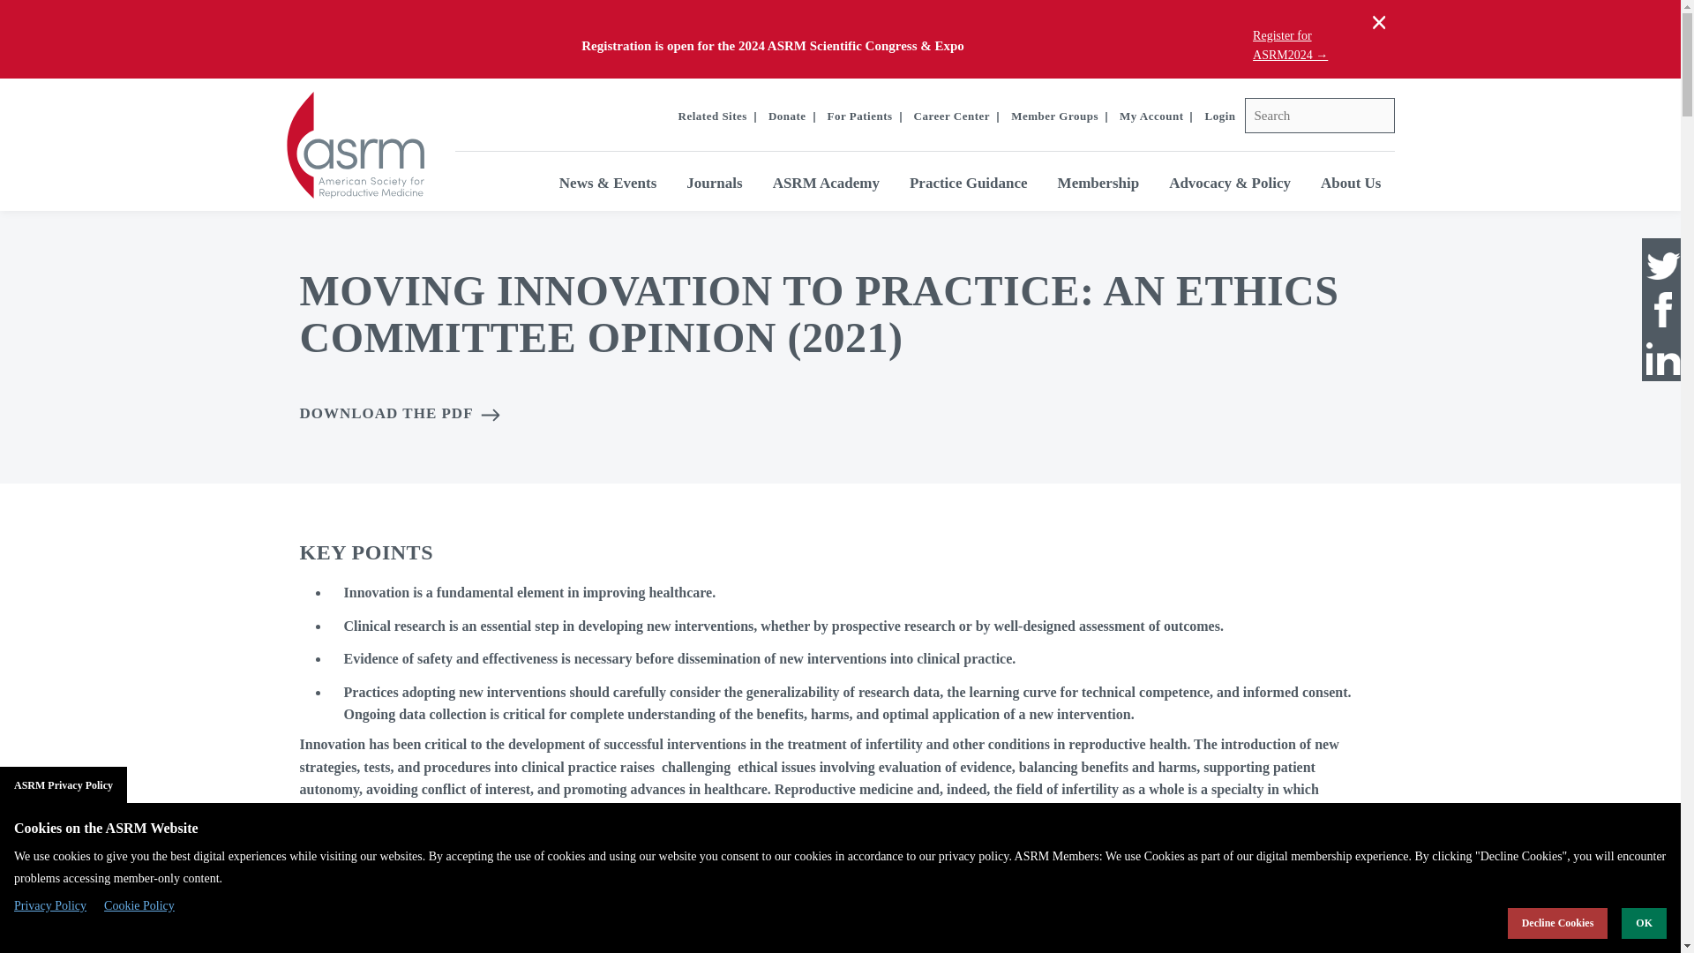 The image size is (1694, 953). What do you see at coordinates (787, 116) in the screenshot?
I see `Donate` at bounding box center [787, 116].